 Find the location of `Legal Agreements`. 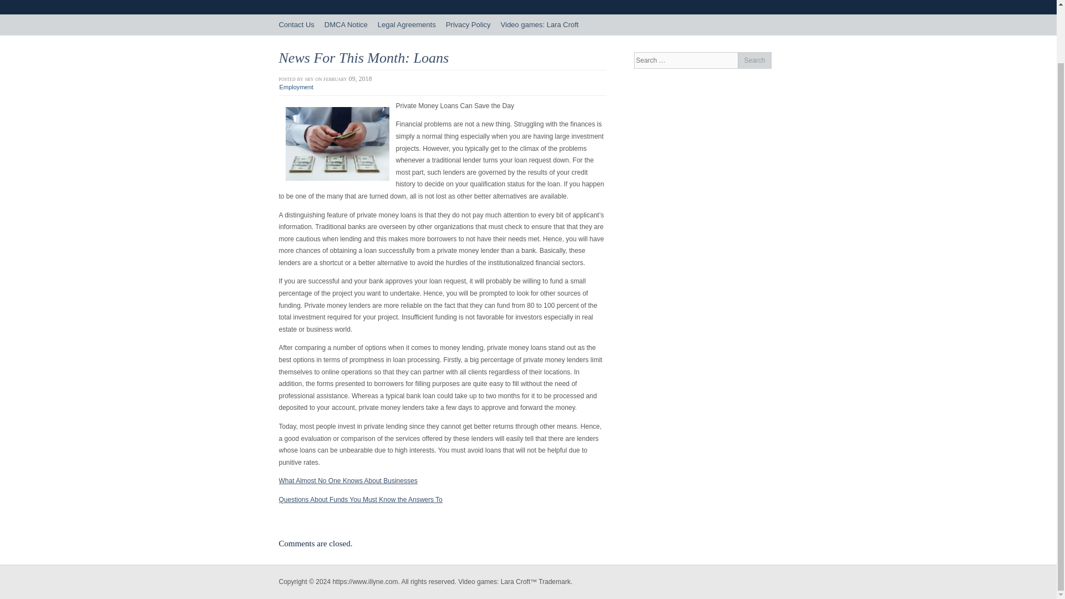

Legal Agreements is located at coordinates (407, 24).